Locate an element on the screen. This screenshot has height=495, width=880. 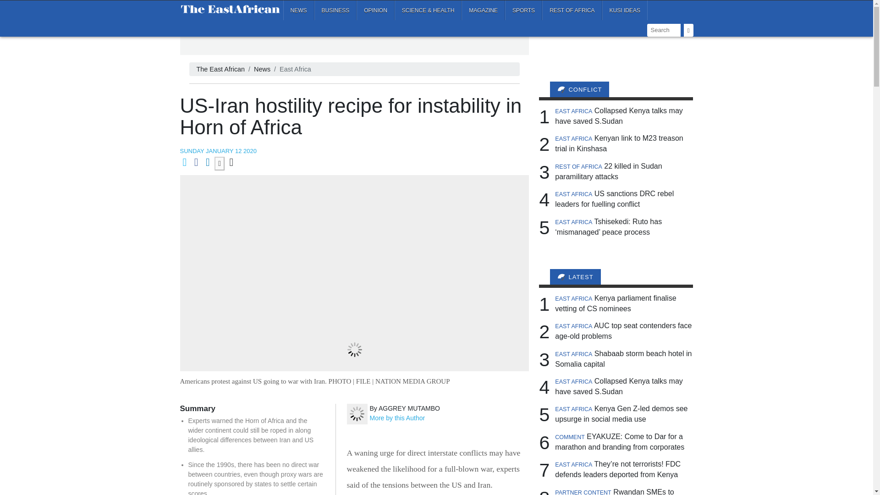
MAGAZINE is located at coordinates (483, 10).